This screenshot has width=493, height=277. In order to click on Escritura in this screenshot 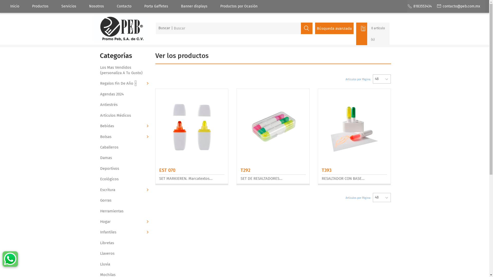, I will do `click(123, 190)`.